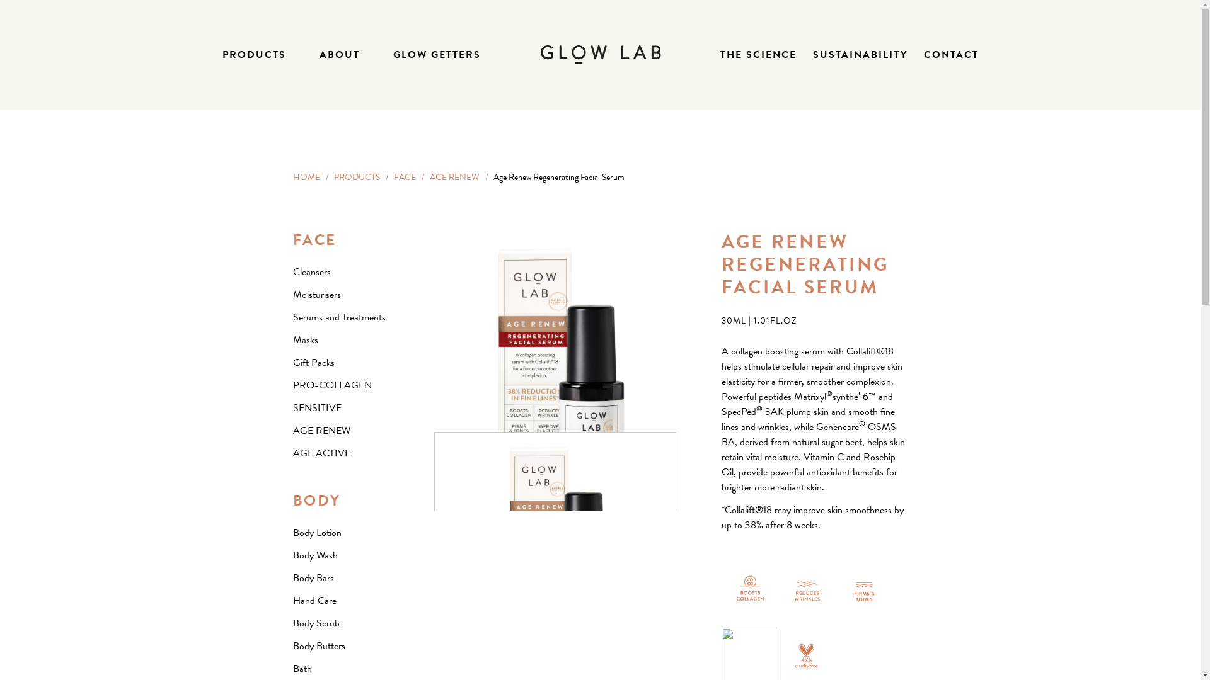  What do you see at coordinates (405, 178) in the screenshot?
I see `FACE` at bounding box center [405, 178].